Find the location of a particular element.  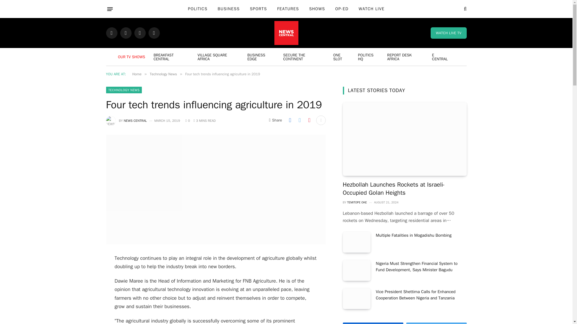

Posts by News Central is located at coordinates (135, 121).